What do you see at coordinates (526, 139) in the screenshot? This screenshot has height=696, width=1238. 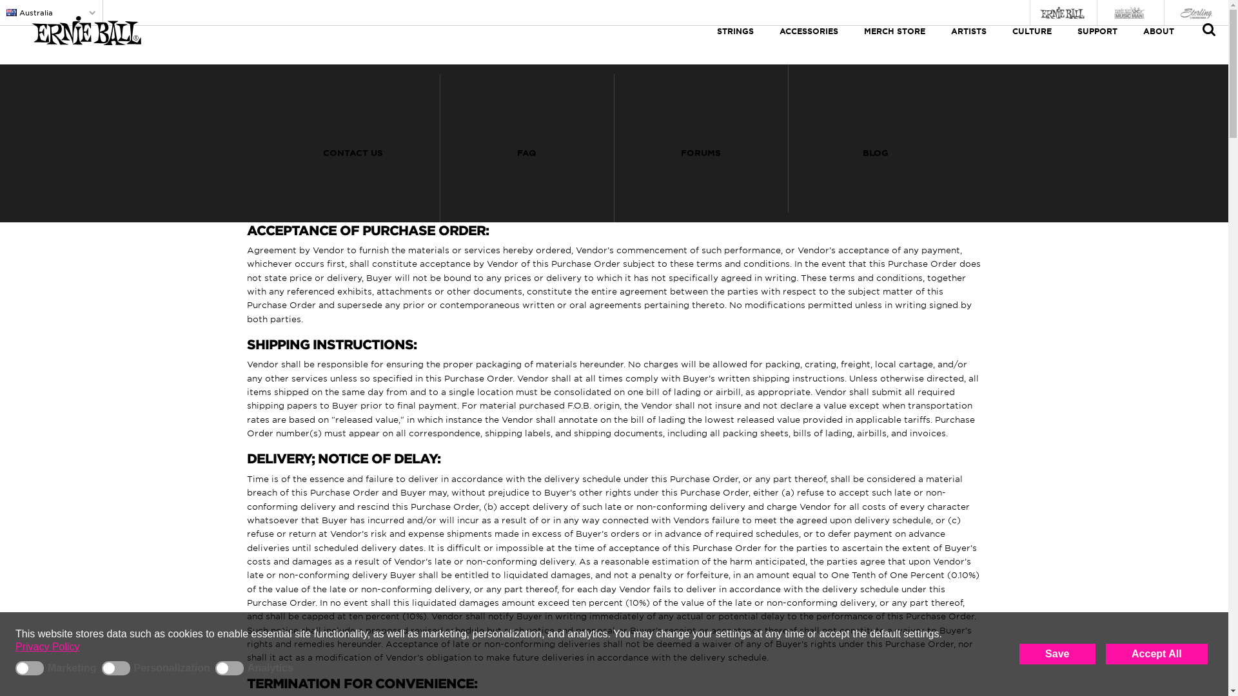 I see `ERNIE BALL
HATS` at bounding box center [526, 139].